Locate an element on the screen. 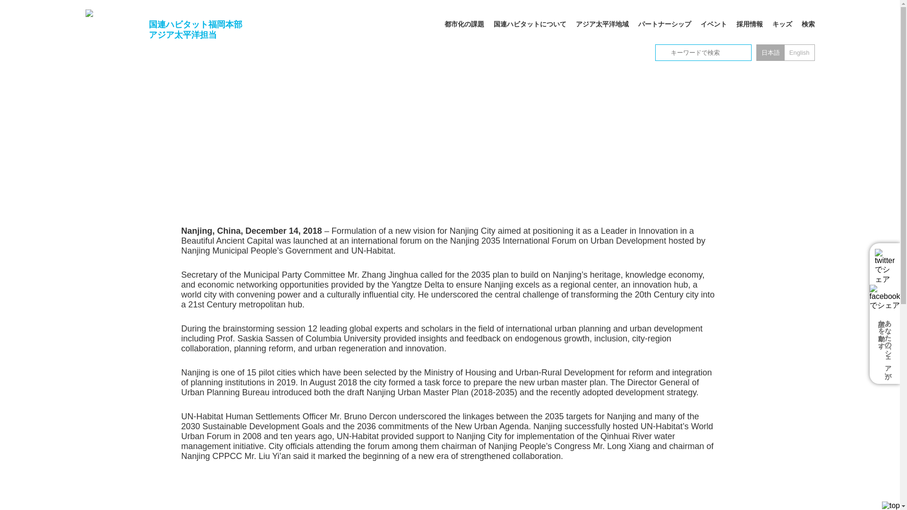 The height and width of the screenshot is (510, 907). STORY is located at coordinates (272, 61).